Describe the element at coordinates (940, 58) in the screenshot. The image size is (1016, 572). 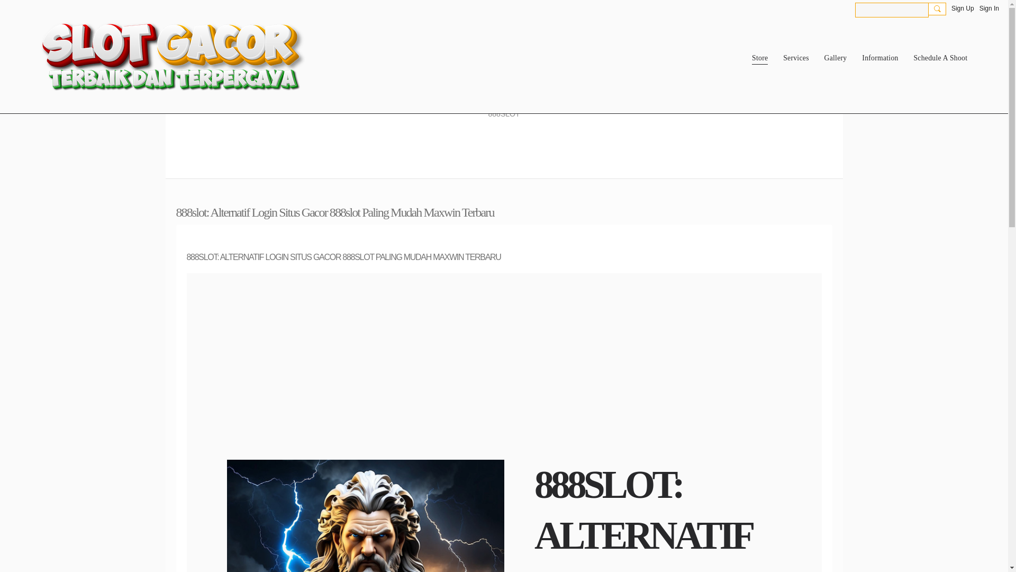
I see `Schedule A Shoot` at that location.